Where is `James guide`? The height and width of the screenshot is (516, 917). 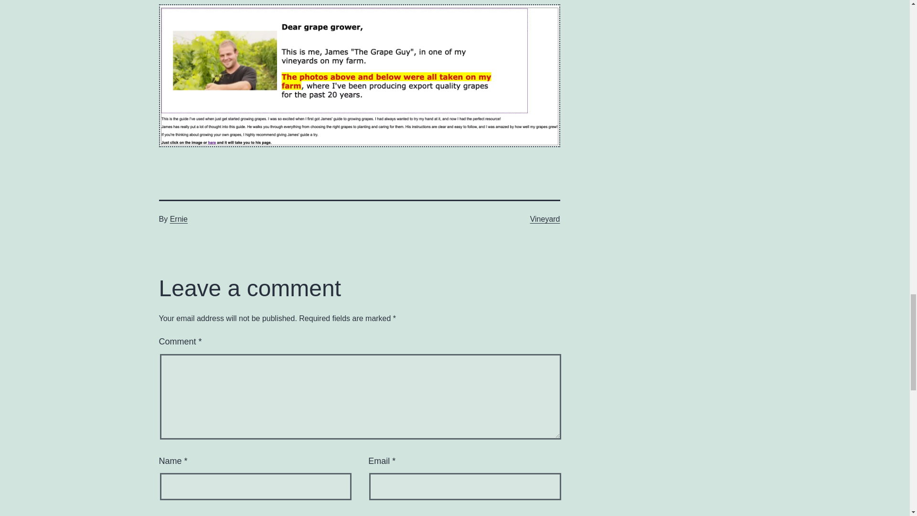 James guide is located at coordinates (359, 75).